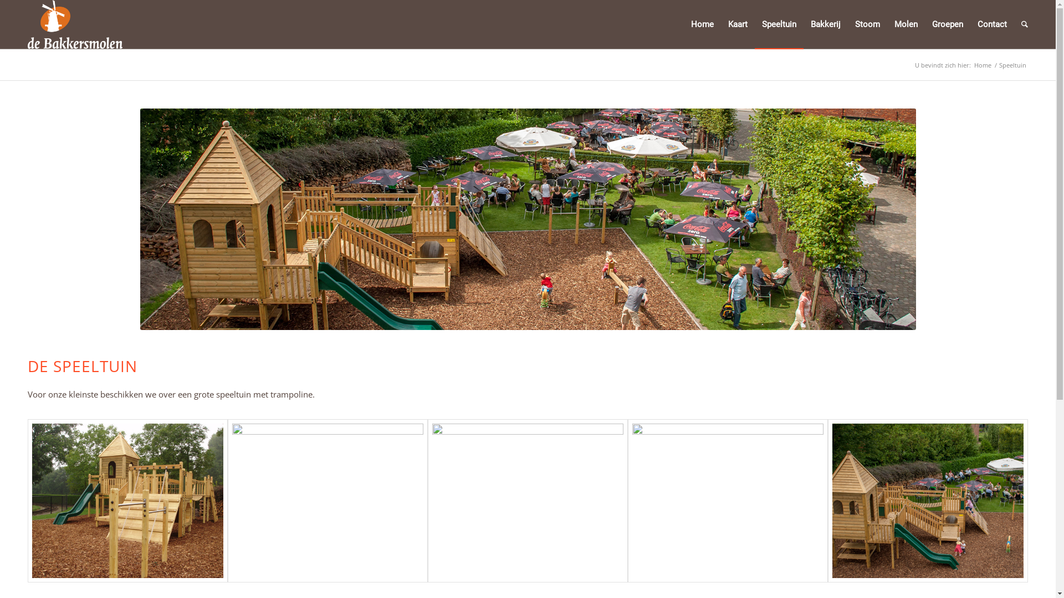  I want to click on headerSpeeltuin1, so click(528, 219).